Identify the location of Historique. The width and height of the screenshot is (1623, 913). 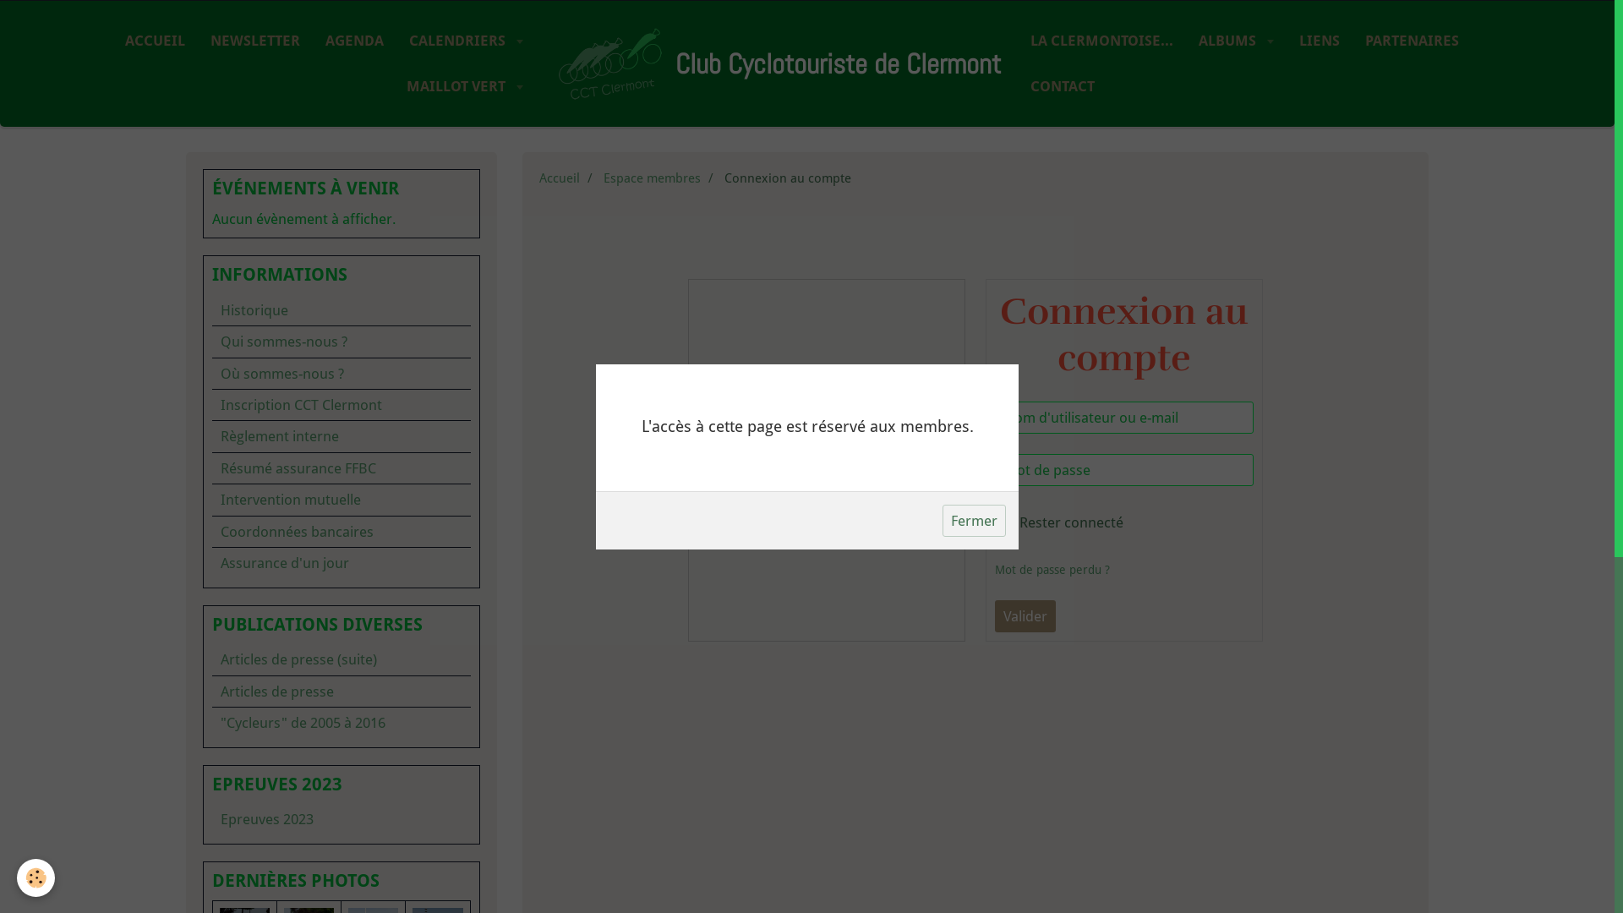
(342, 309).